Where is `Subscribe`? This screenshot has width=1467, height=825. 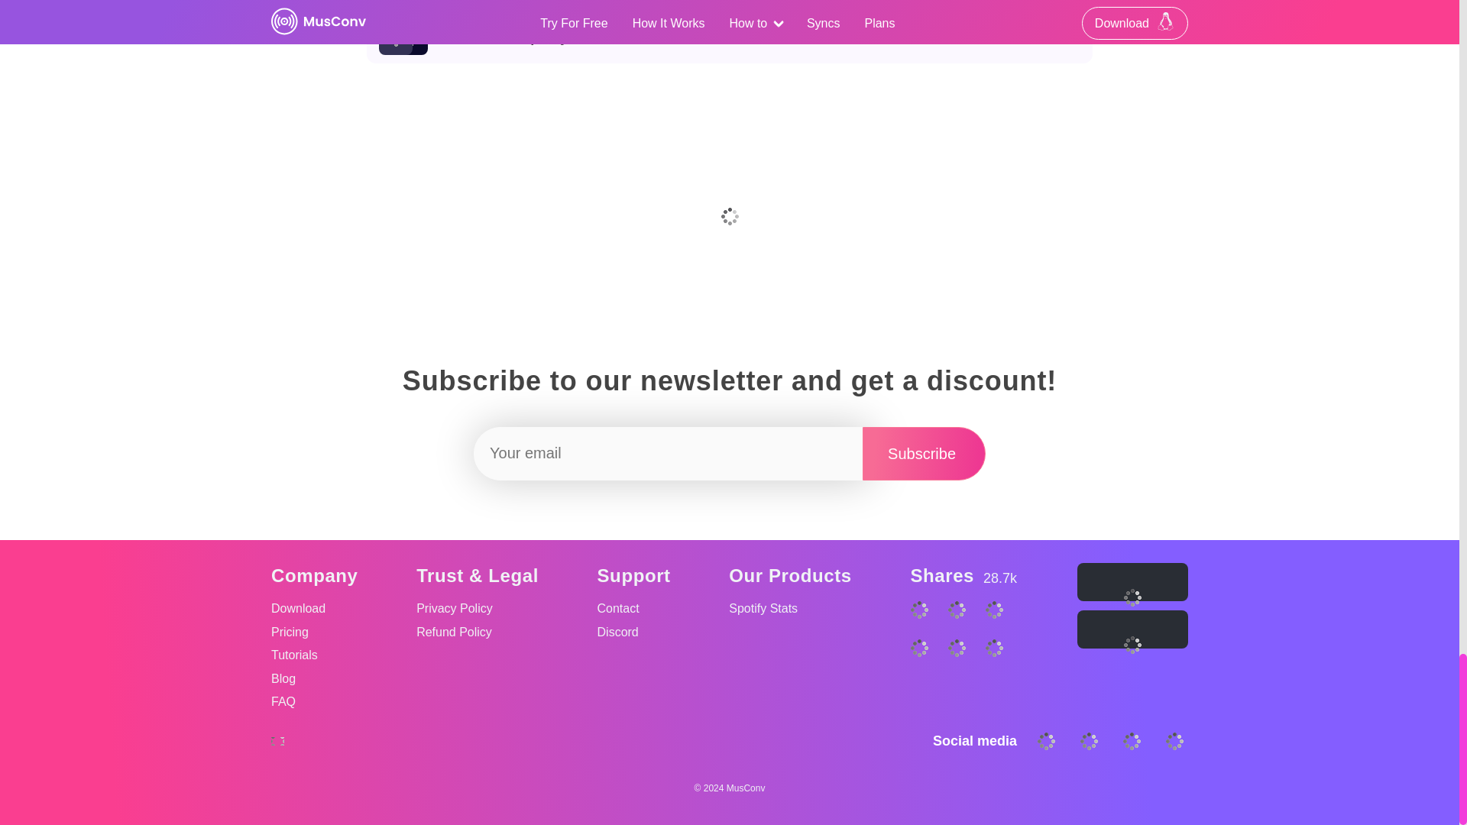 Subscribe is located at coordinates (1001, 669).